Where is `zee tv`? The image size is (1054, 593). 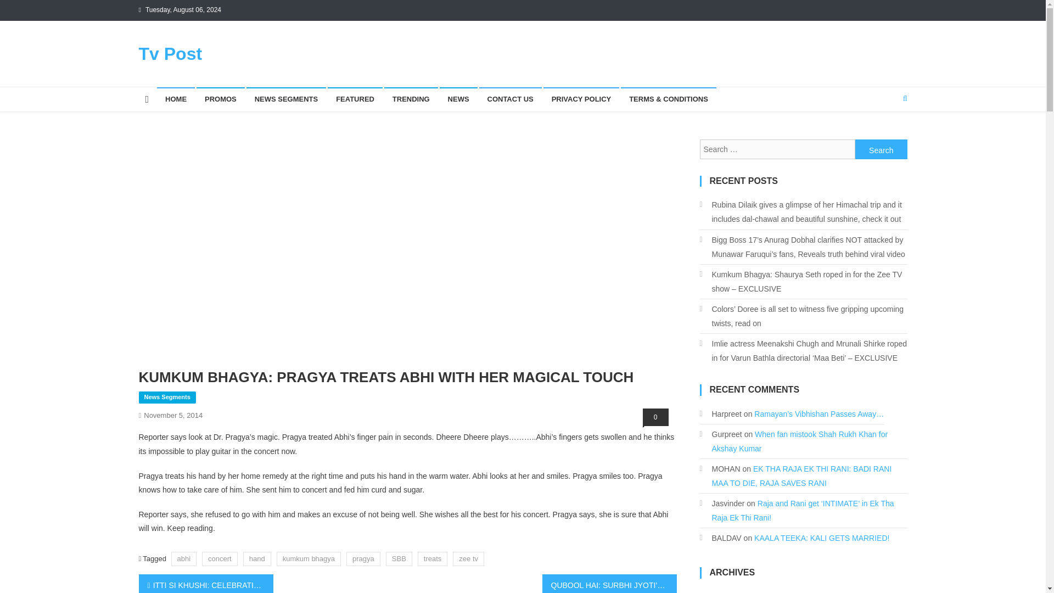 zee tv is located at coordinates (468, 559).